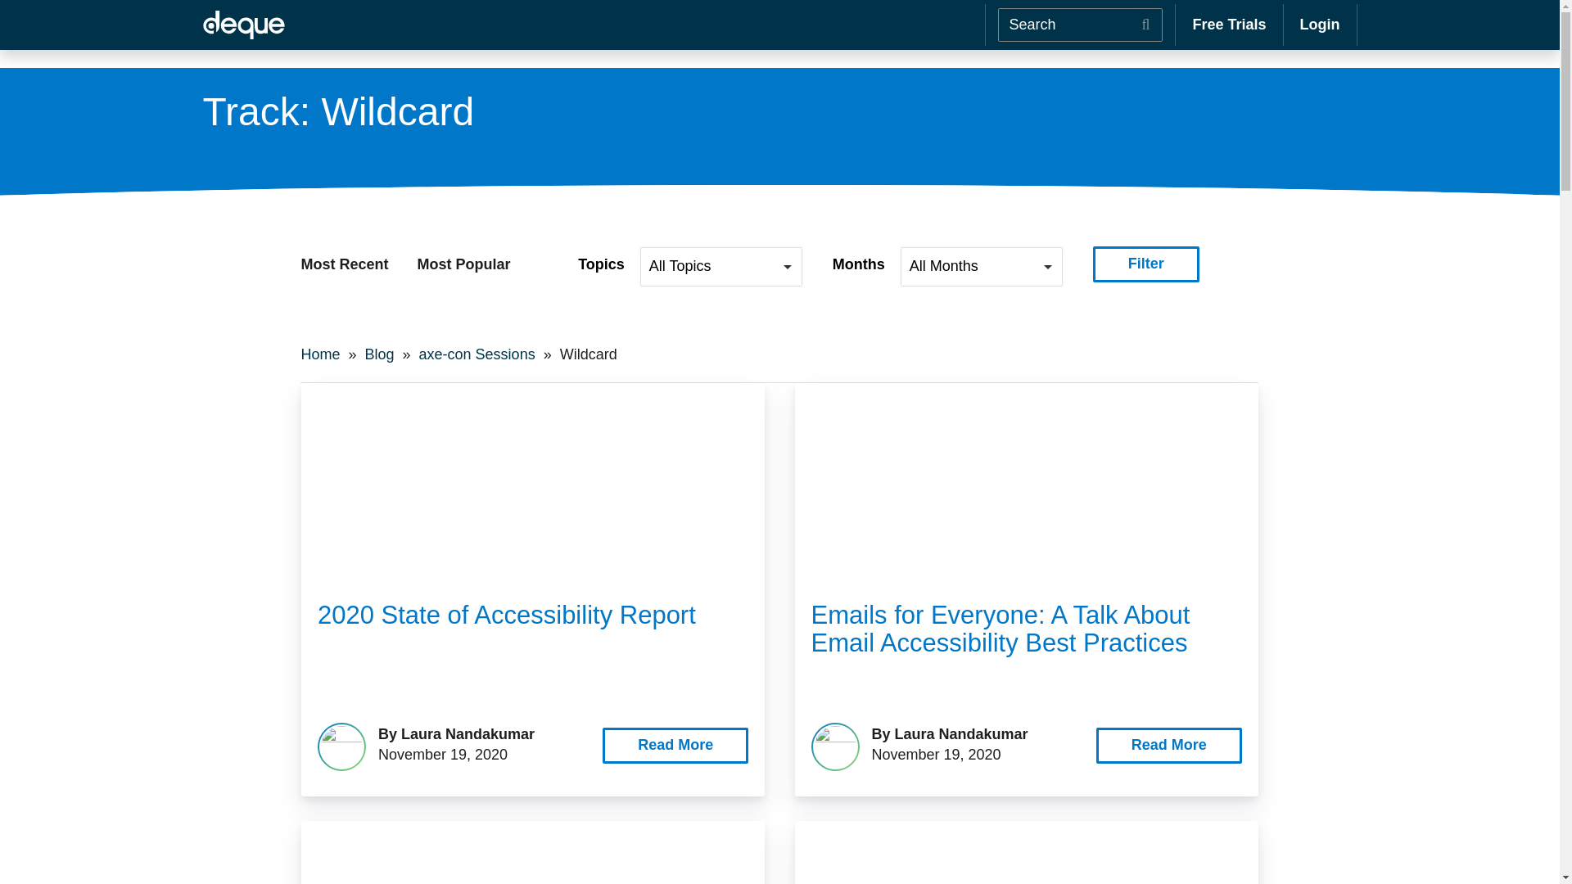  What do you see at coordinates (243, 25) in the screenshot?
I see `Deque` at bounding box center [243, 25].